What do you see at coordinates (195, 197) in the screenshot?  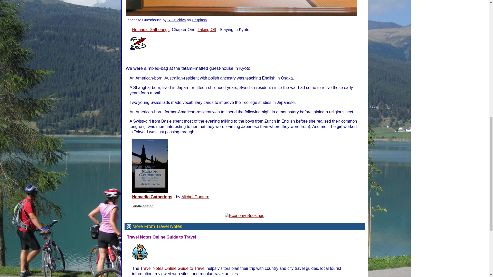 I see `Michel Guntern` at bounding box center [195, 197].